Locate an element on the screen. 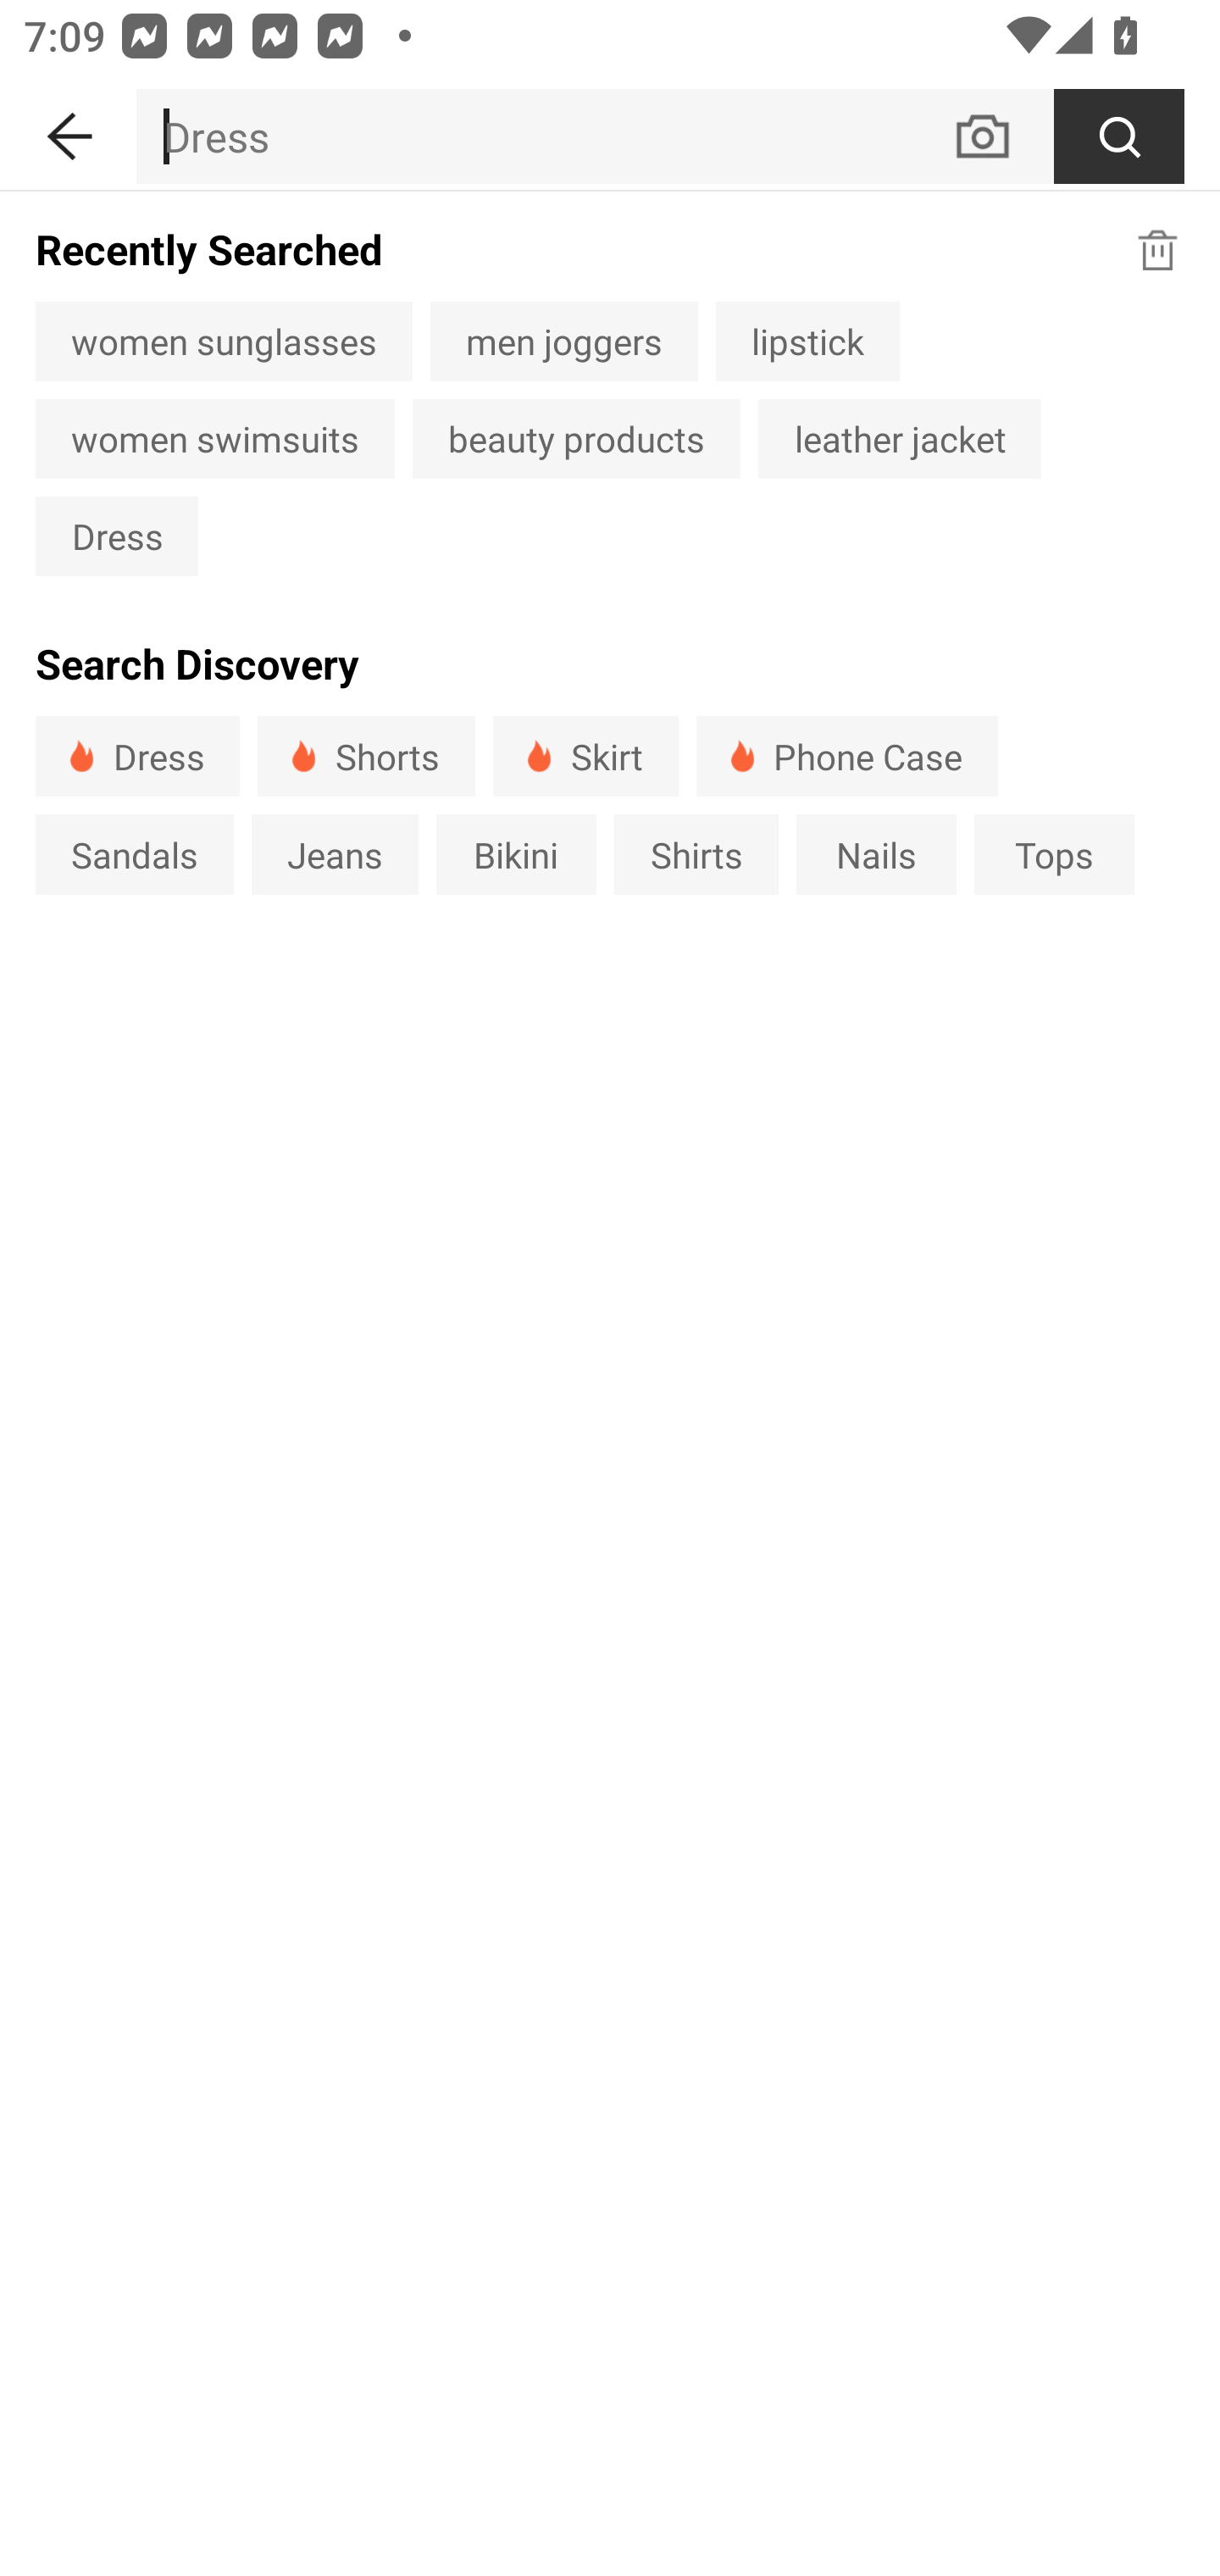 The width and height of the screenshot is (1220, 2576). Tops is located at coordinates (1054, 853).